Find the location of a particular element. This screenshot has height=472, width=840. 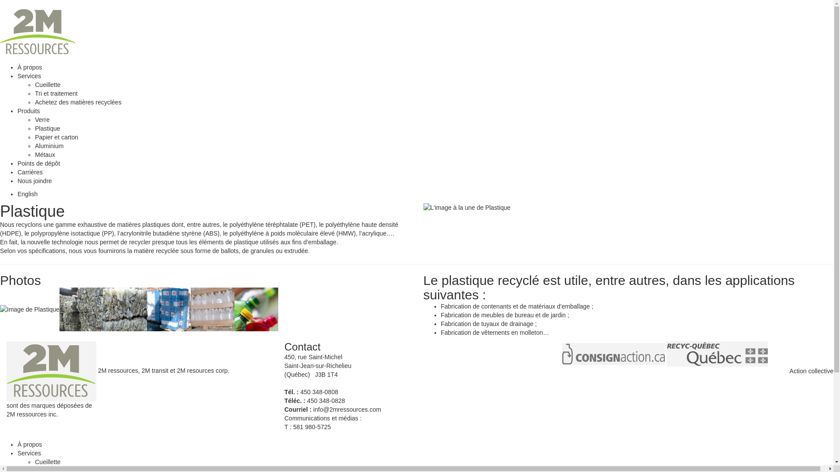

Image de Plastique is located at coordinates (213, 309).